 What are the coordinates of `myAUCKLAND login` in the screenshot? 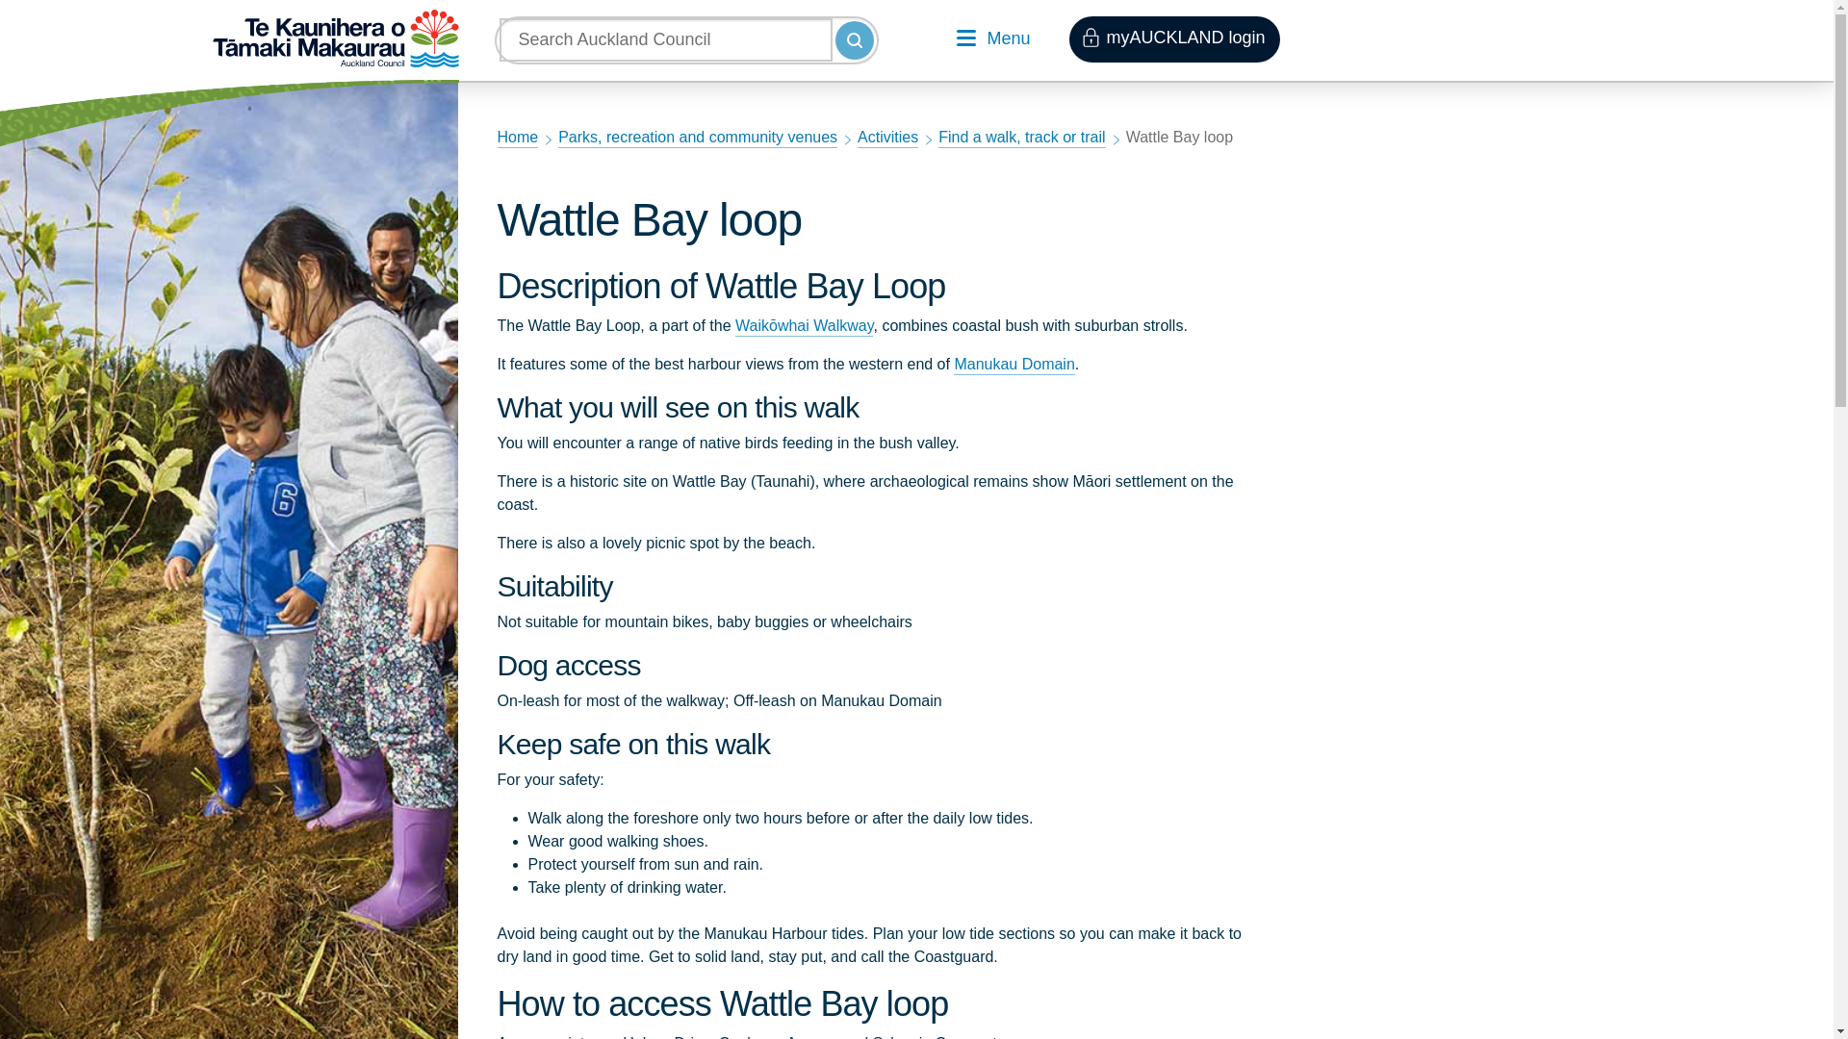 It's located at (1174, 38).